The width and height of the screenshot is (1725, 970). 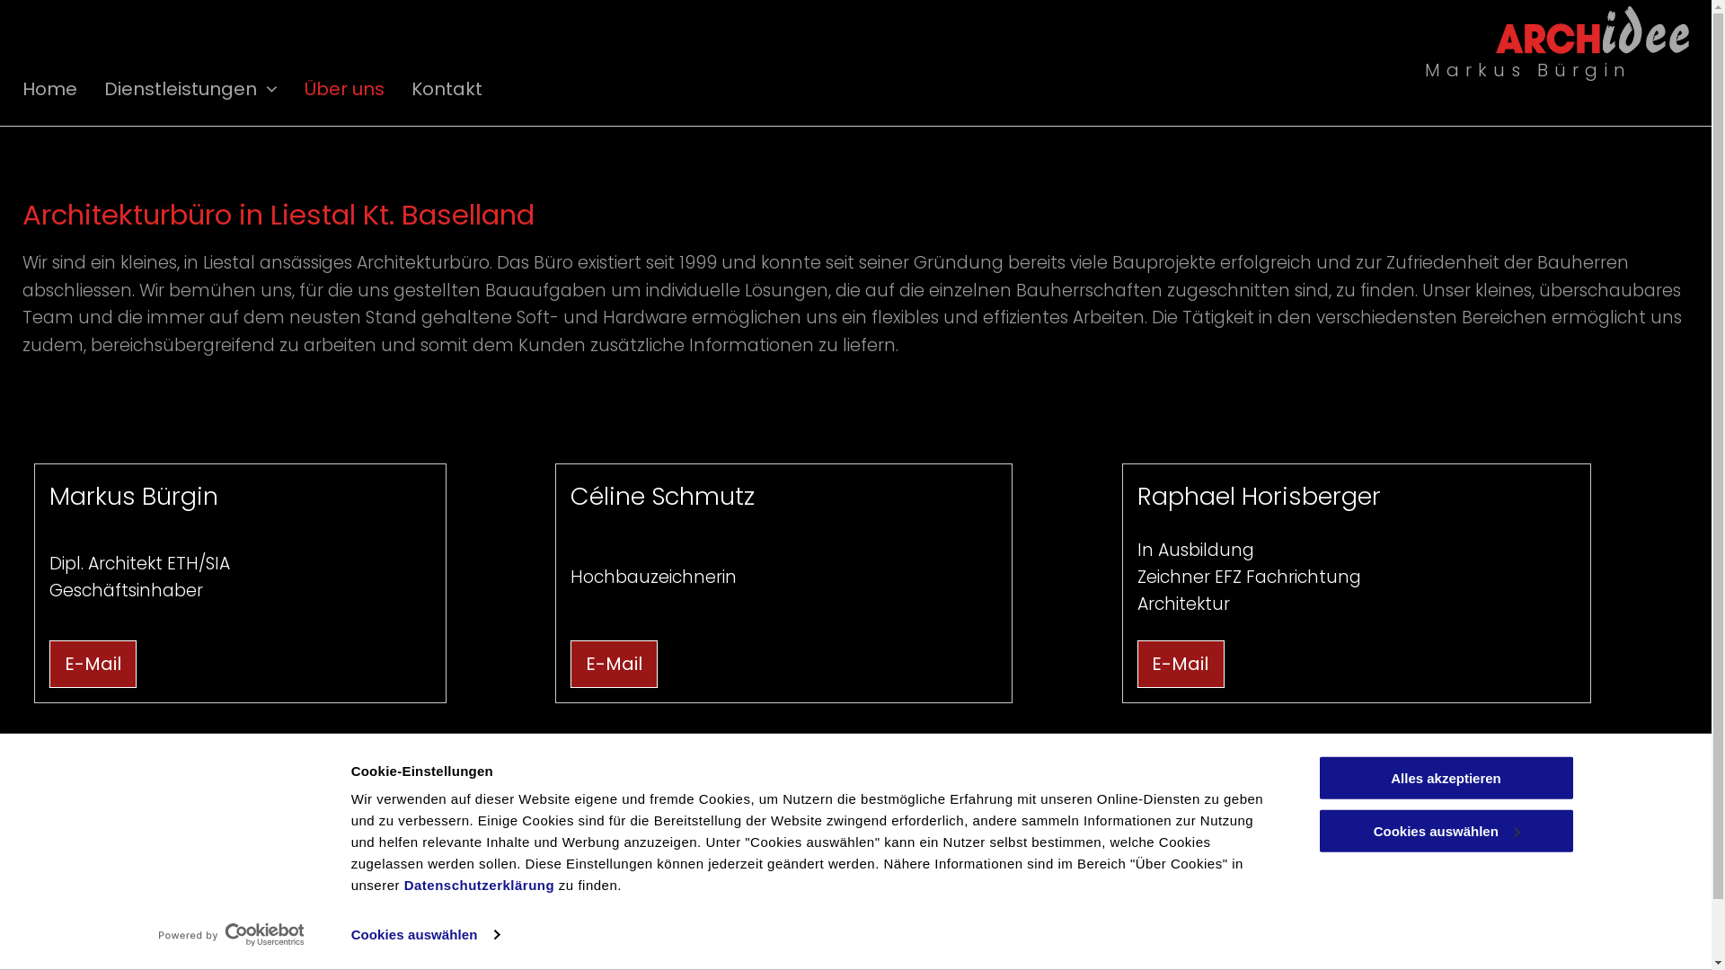 I want to click on E-Mail, so click(x=1181, y=665).